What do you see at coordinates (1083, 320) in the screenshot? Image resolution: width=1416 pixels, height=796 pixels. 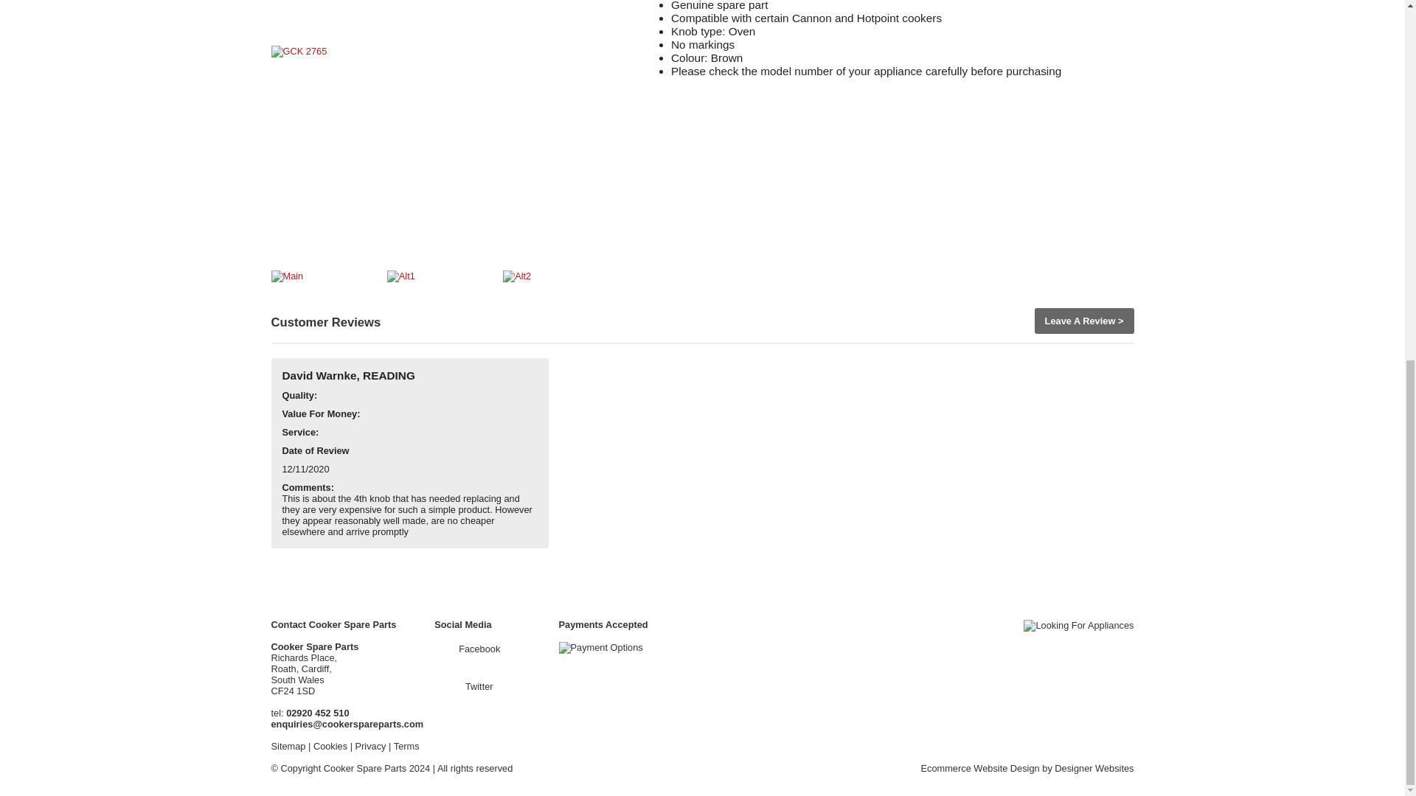 I see `Leave a review` at bounding box center [1083, 320].